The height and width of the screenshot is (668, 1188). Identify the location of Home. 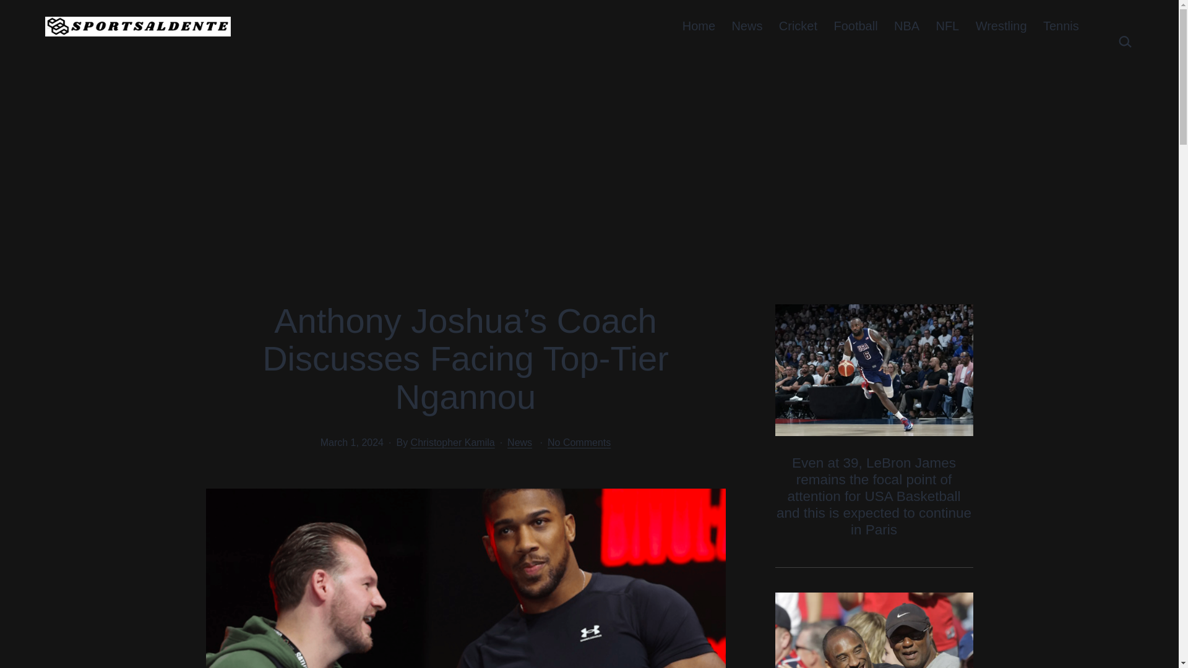
(699, 26).